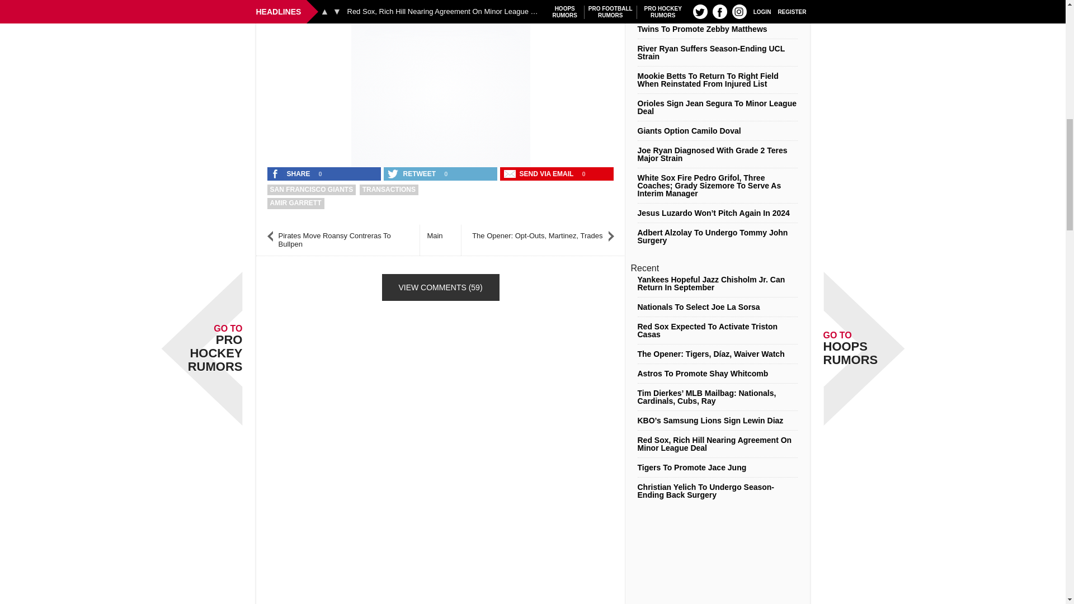 This screenshot has width=1074, height=604. Describe the element at coordinates (540, 173) in the screenshot. I see `Send Giants Release Amir Garrett with an email` at that location.